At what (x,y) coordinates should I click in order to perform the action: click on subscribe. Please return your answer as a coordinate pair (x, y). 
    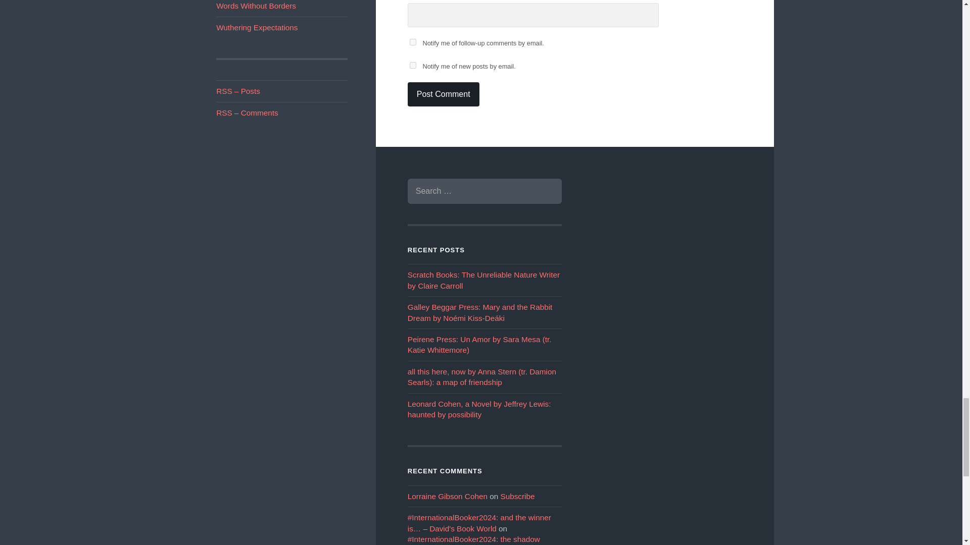
    Looking at the image, I should click on (412, 41).